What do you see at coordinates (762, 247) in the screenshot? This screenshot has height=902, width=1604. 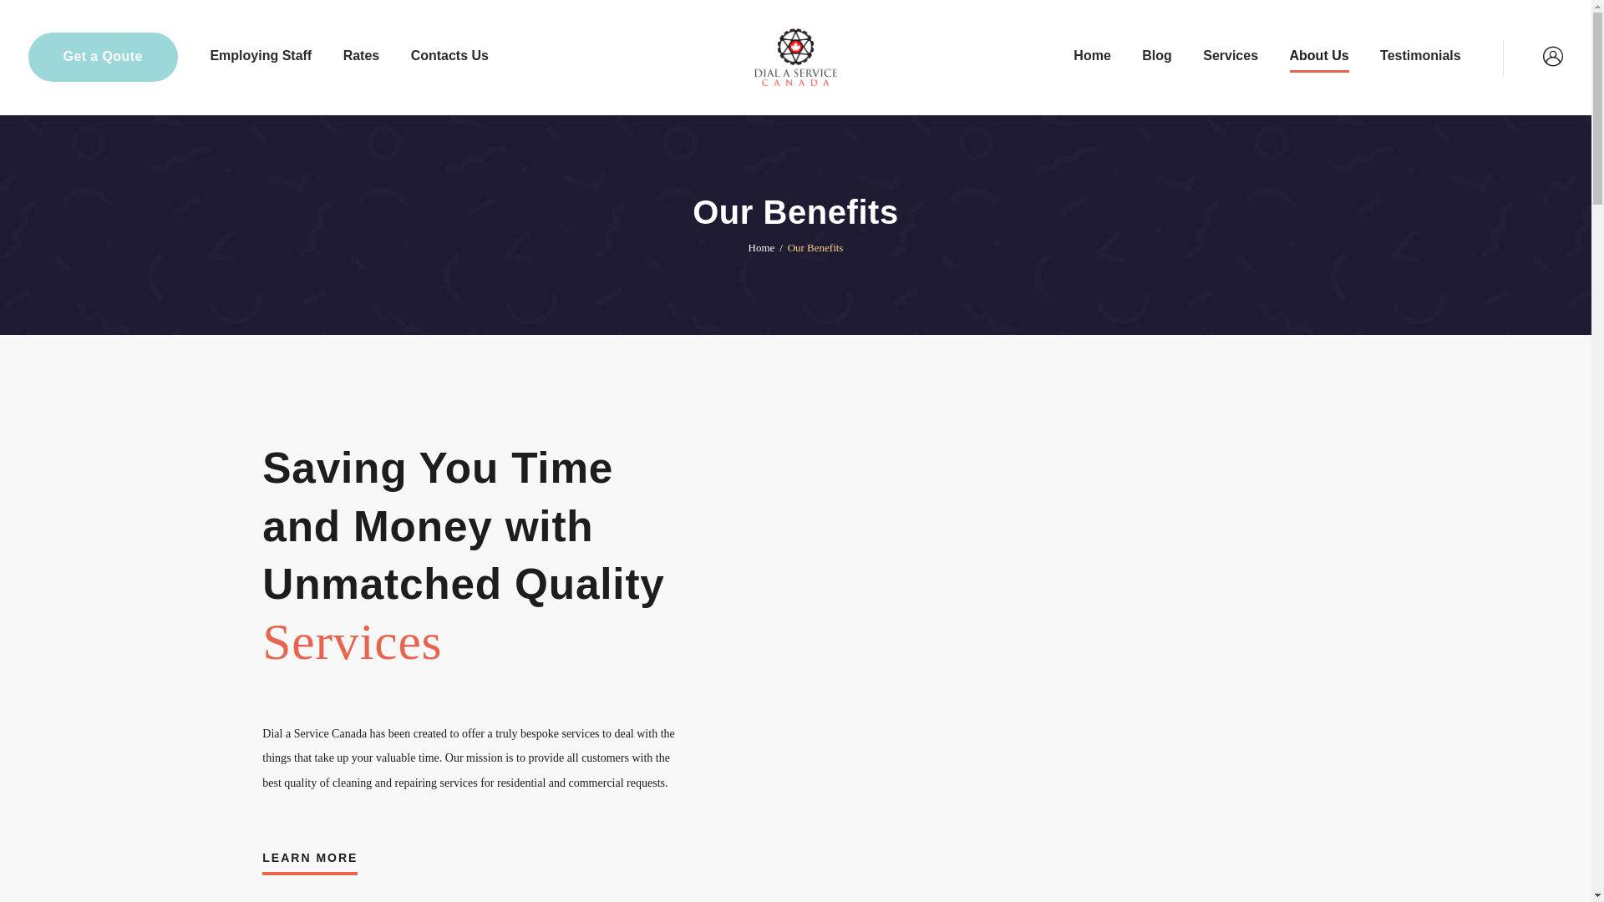 I see `Home` at bounding box center [762, 247].